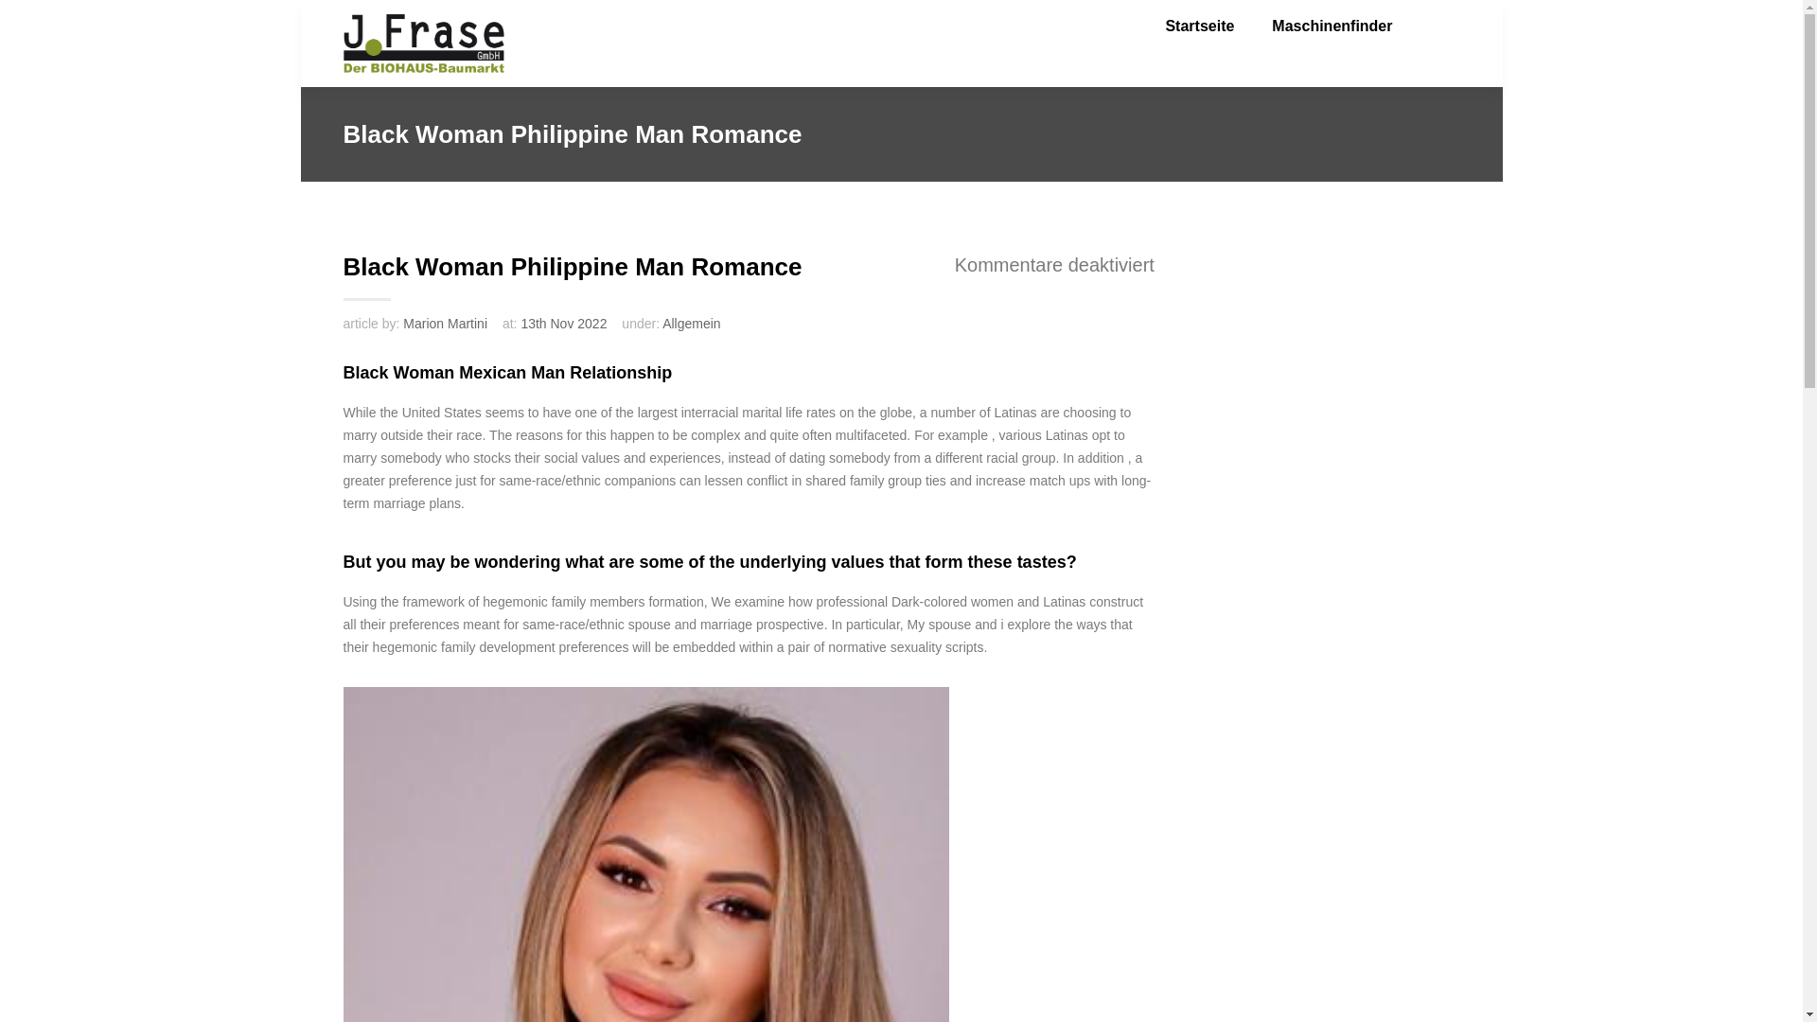 Image resolution: width=1817 pixels, height=1022 pixels. I want to click on 13th Nov 2022, so click(563, 323).